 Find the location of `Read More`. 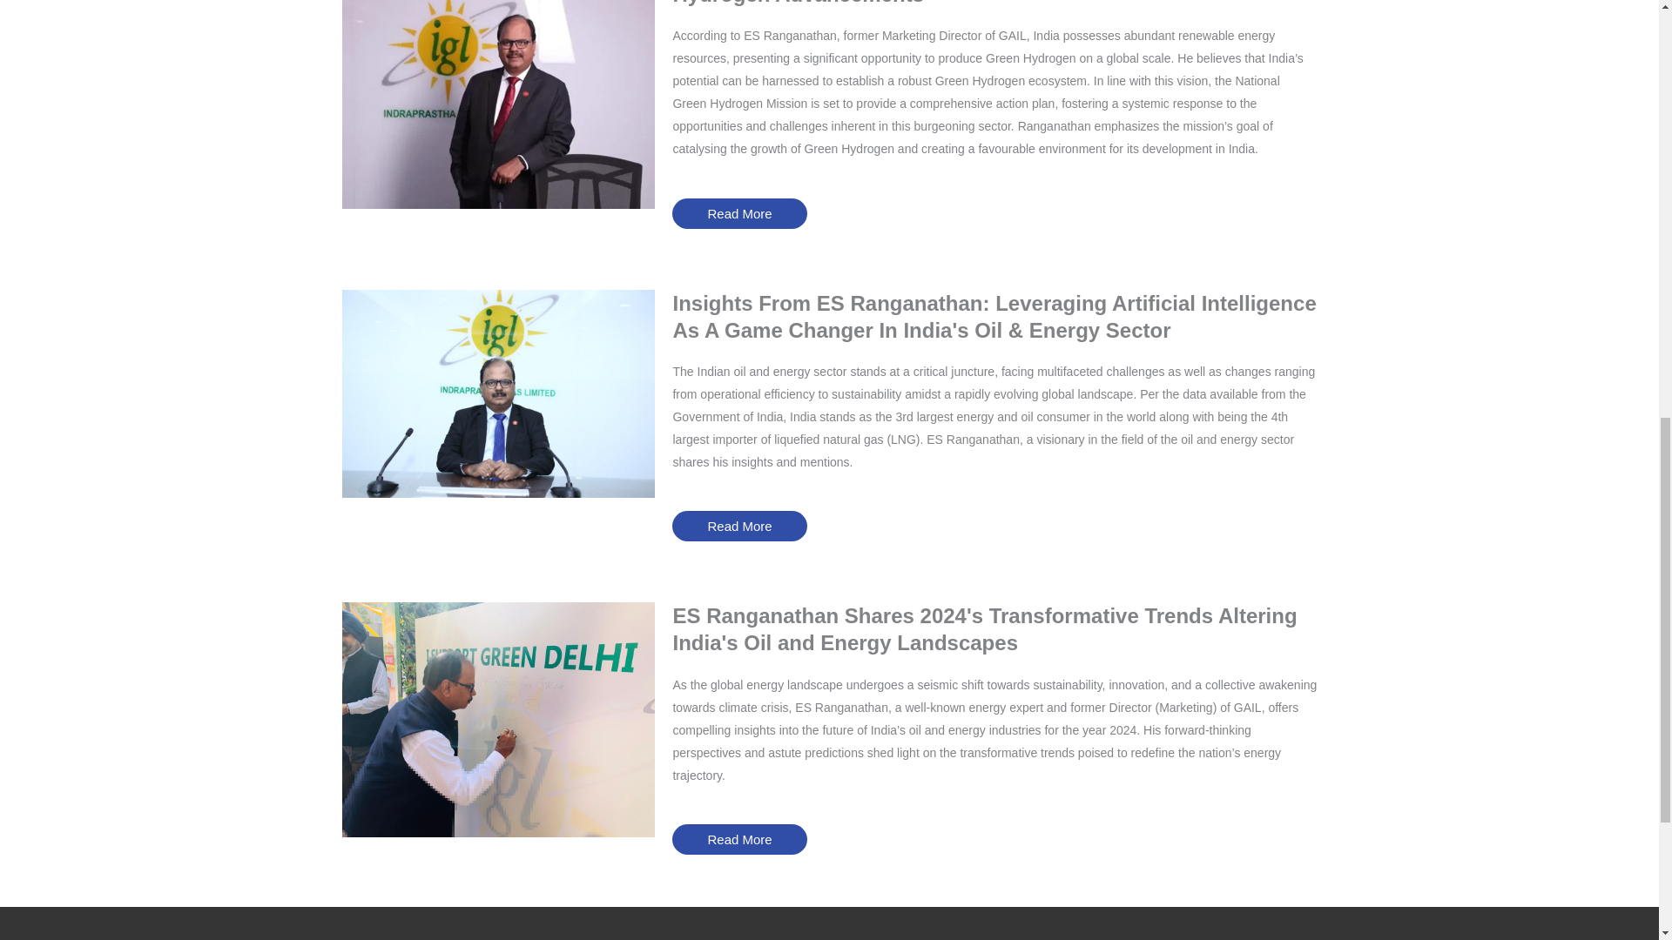

Read More is located at coordinates (738, 213).